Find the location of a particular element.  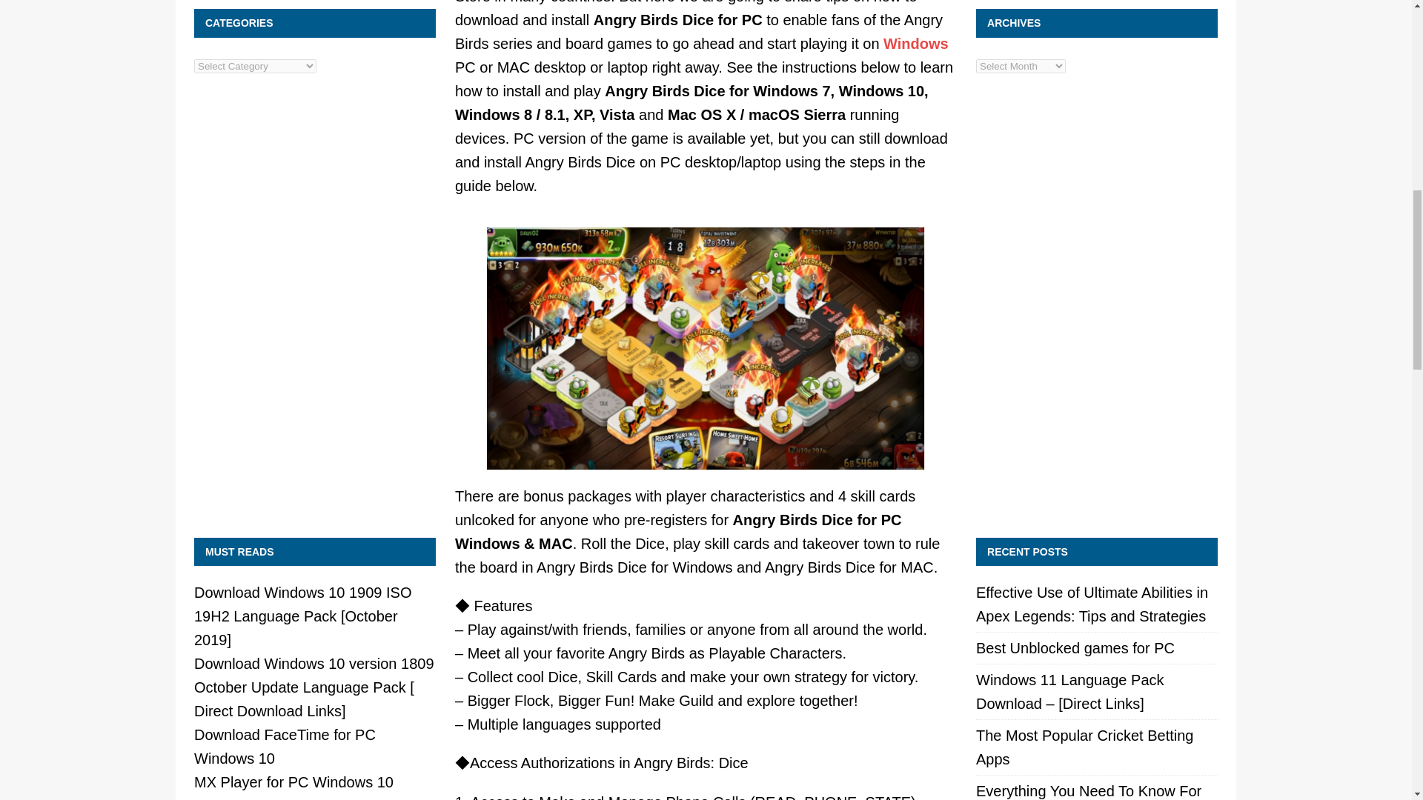

Advertisement is located at coordinates (314, 419).